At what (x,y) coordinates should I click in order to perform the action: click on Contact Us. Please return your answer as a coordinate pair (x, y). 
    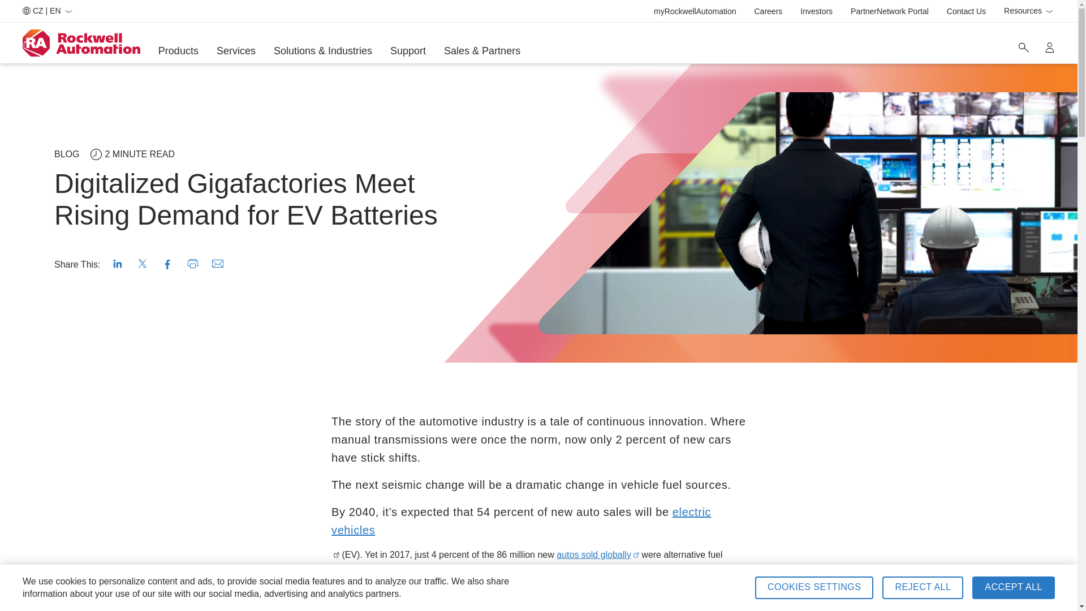
    Looking at the image, I should click on (1029, 11).